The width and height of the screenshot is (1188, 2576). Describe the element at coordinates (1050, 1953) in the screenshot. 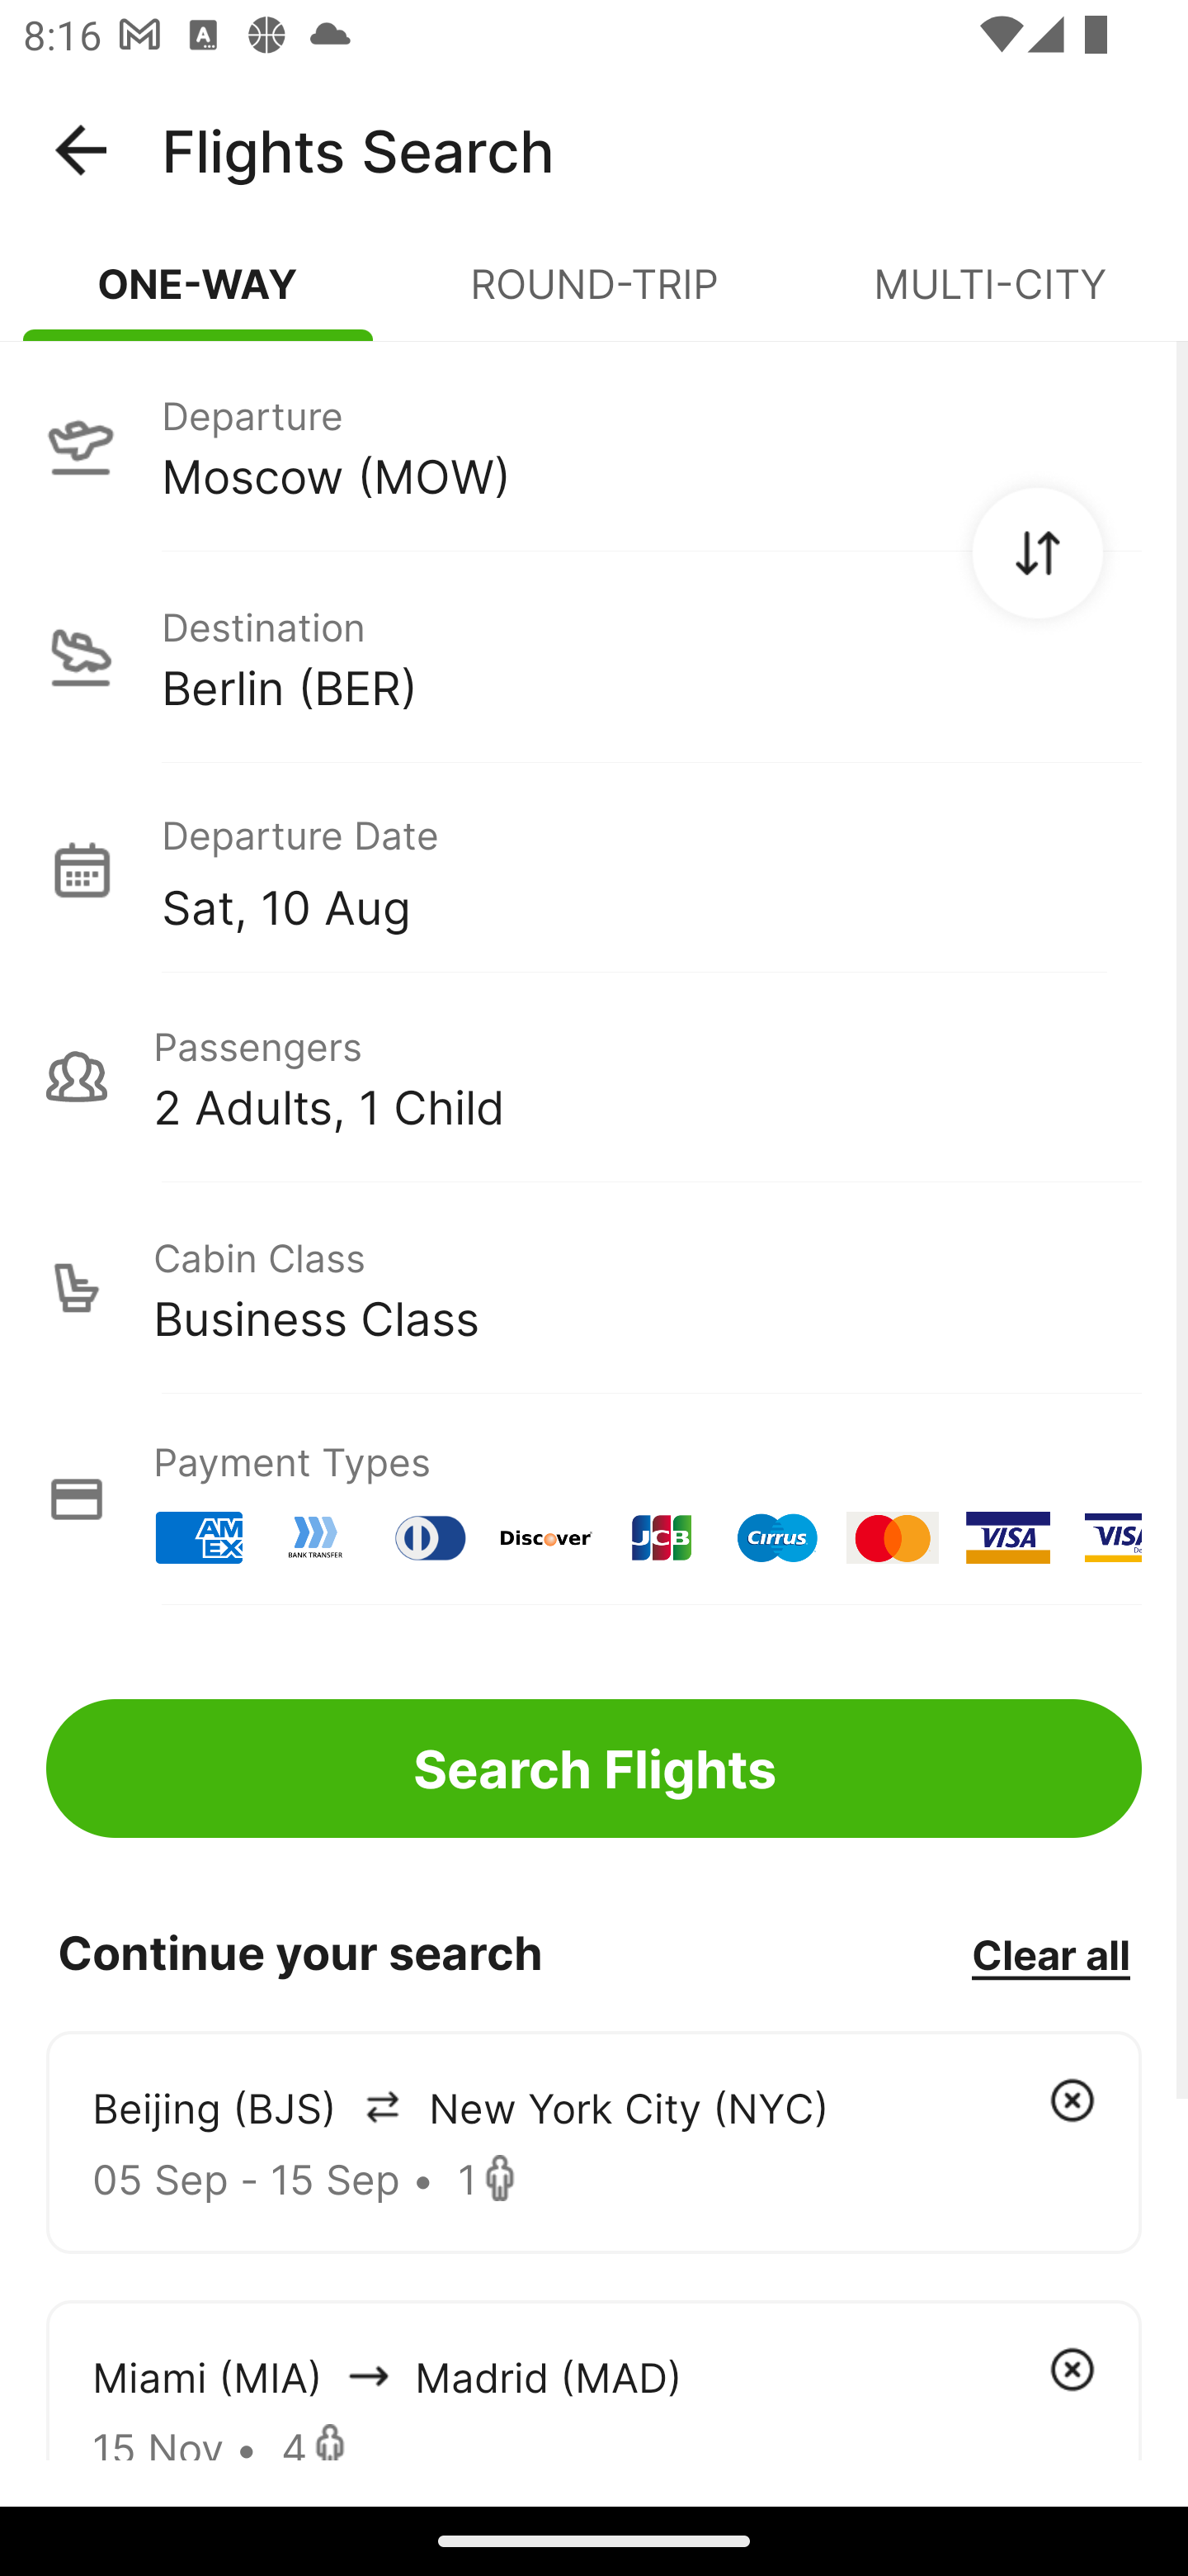

I see `Clear all` at that location.